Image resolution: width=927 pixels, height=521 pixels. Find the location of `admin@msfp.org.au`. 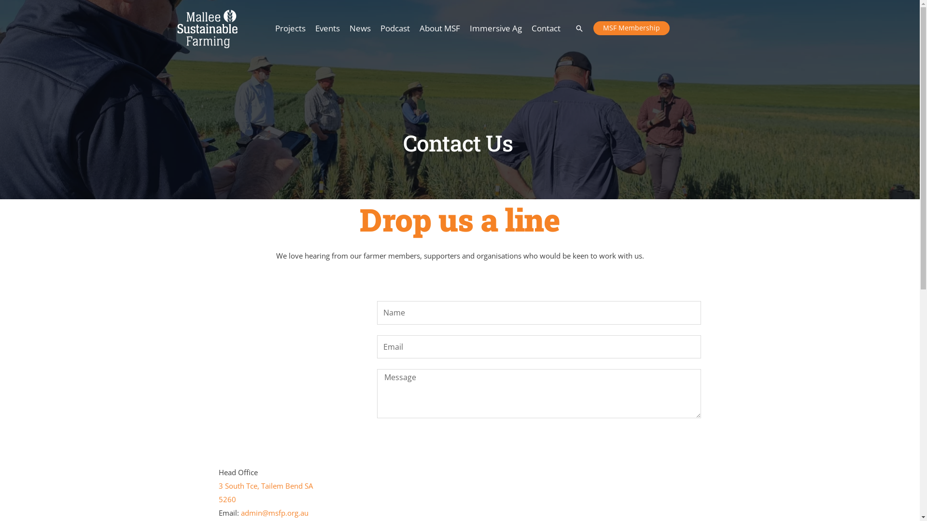

admin@msfp.org.au is located at coordinates (274, 513).